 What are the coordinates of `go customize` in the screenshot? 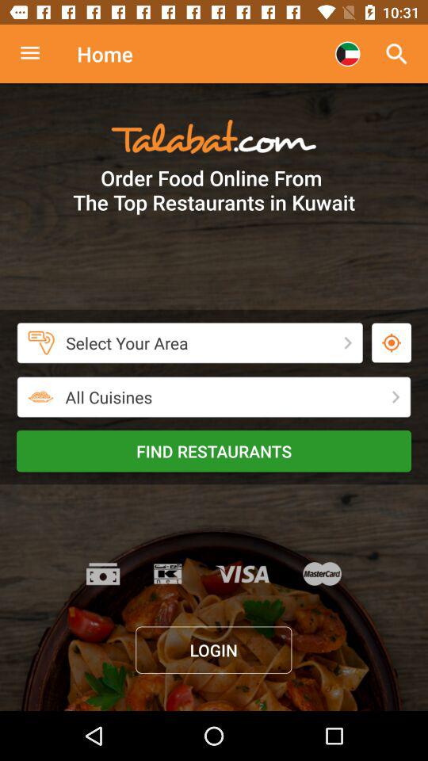 It's located at (38, 54).